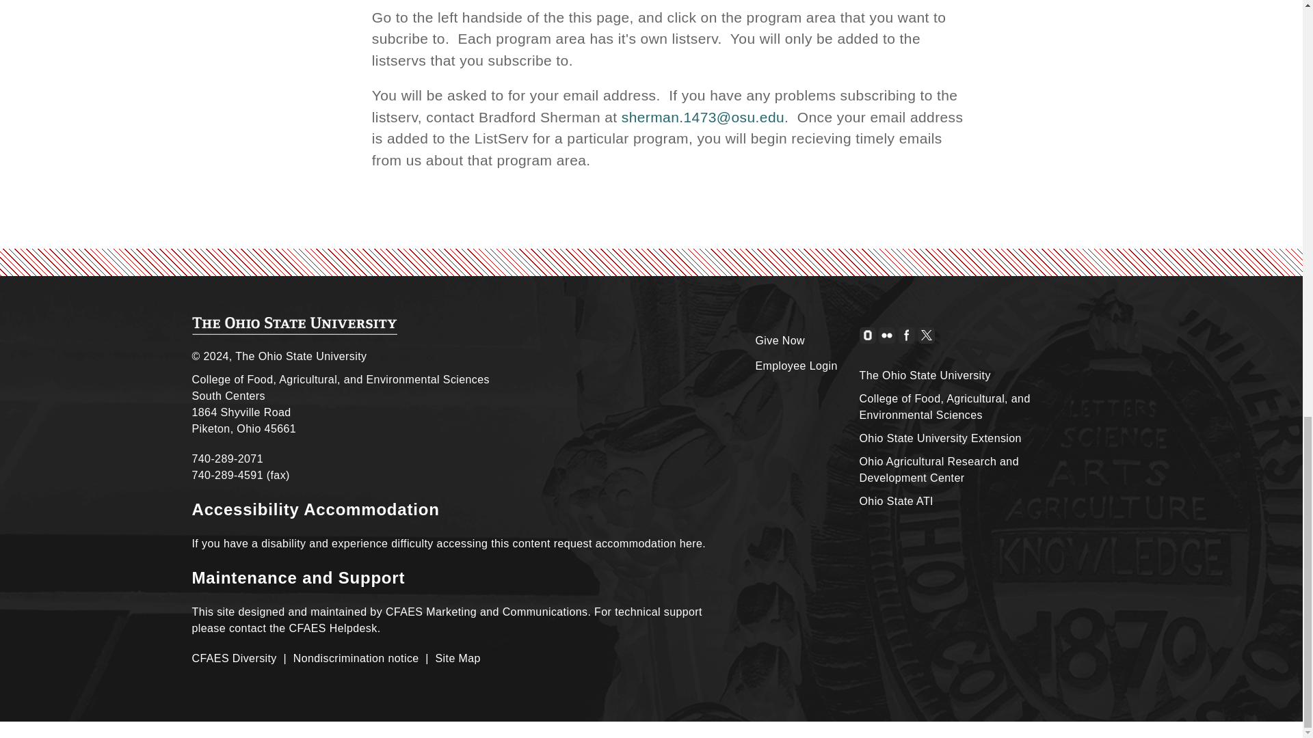 This screenshot has height=738, width=1313. What do you see at coordinates (294, 326) in the screenshot?
I see `CFAES Home` at bounding box center [294, 326].